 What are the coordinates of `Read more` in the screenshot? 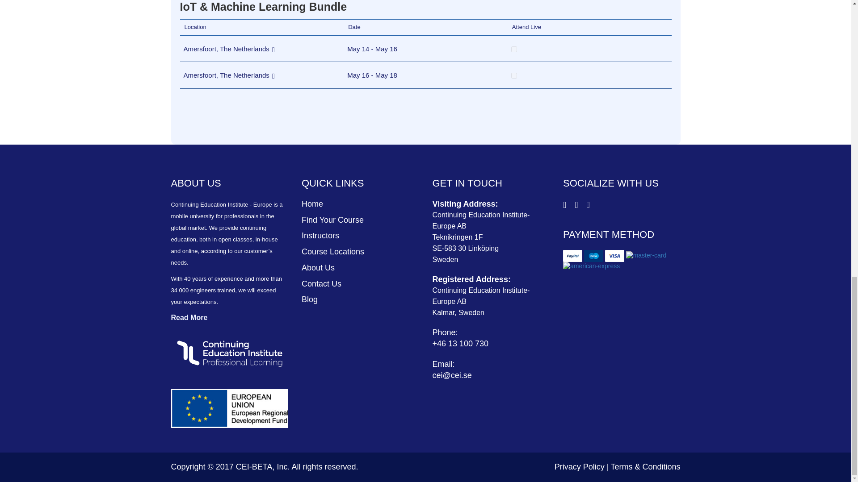 It's located at (189, 317).